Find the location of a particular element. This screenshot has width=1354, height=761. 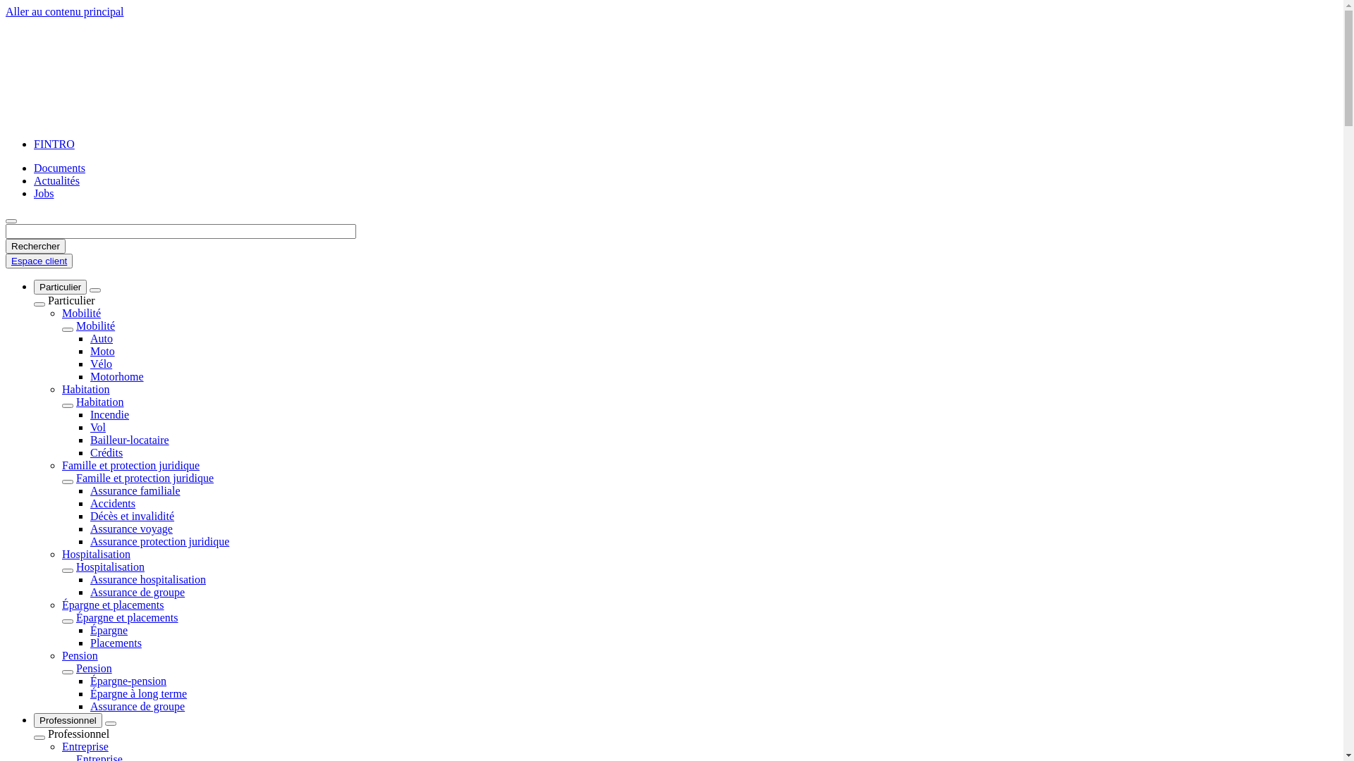

Rechercher is located at coordinates (35, 247).